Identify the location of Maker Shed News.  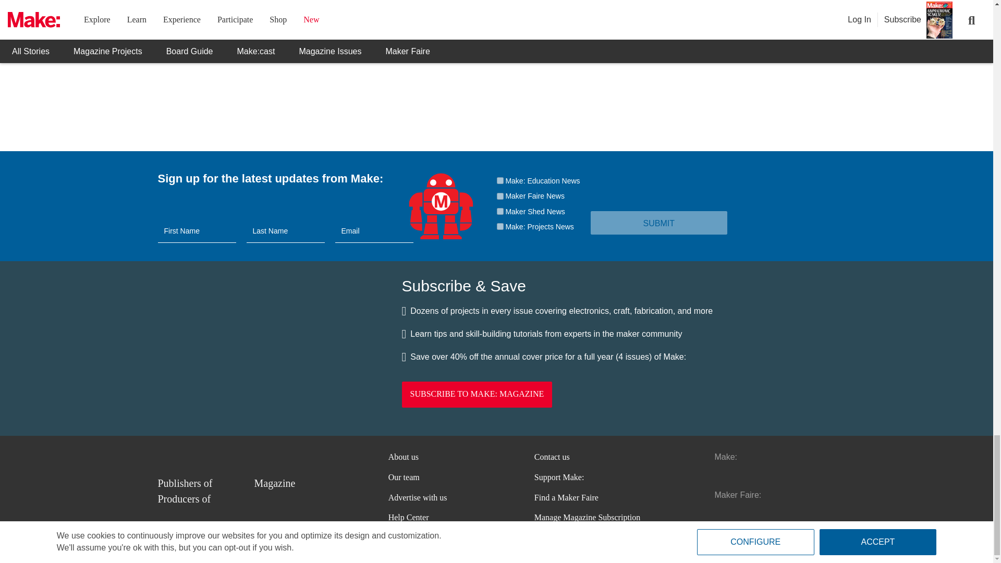
(499, 211).